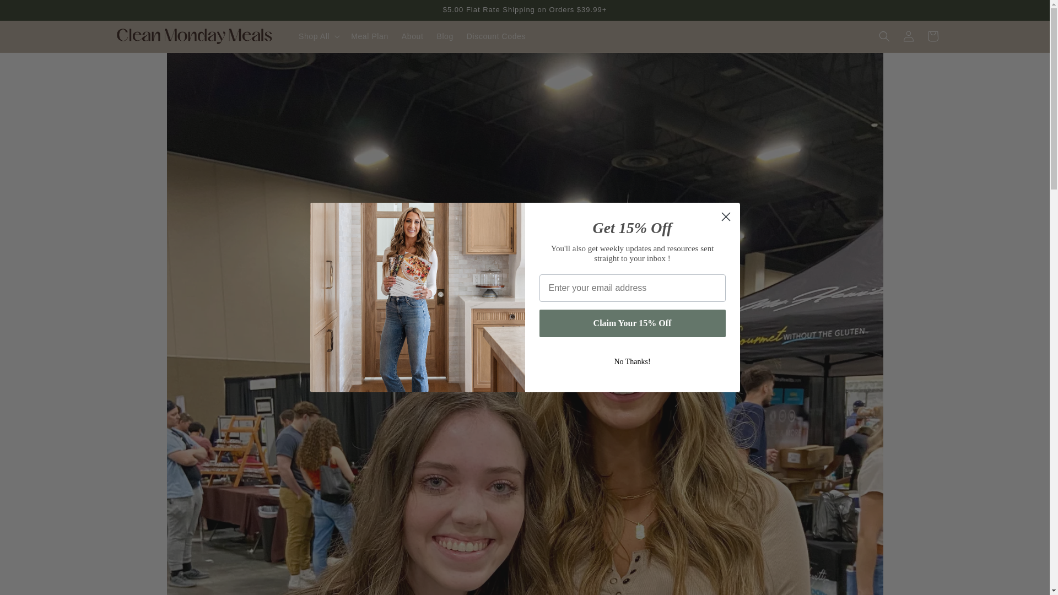 This screenshot has height=595, width=1058. What do you see at coordinates (412, 36) in the screenshot?
I see `About` at bounding box center [412, 36].